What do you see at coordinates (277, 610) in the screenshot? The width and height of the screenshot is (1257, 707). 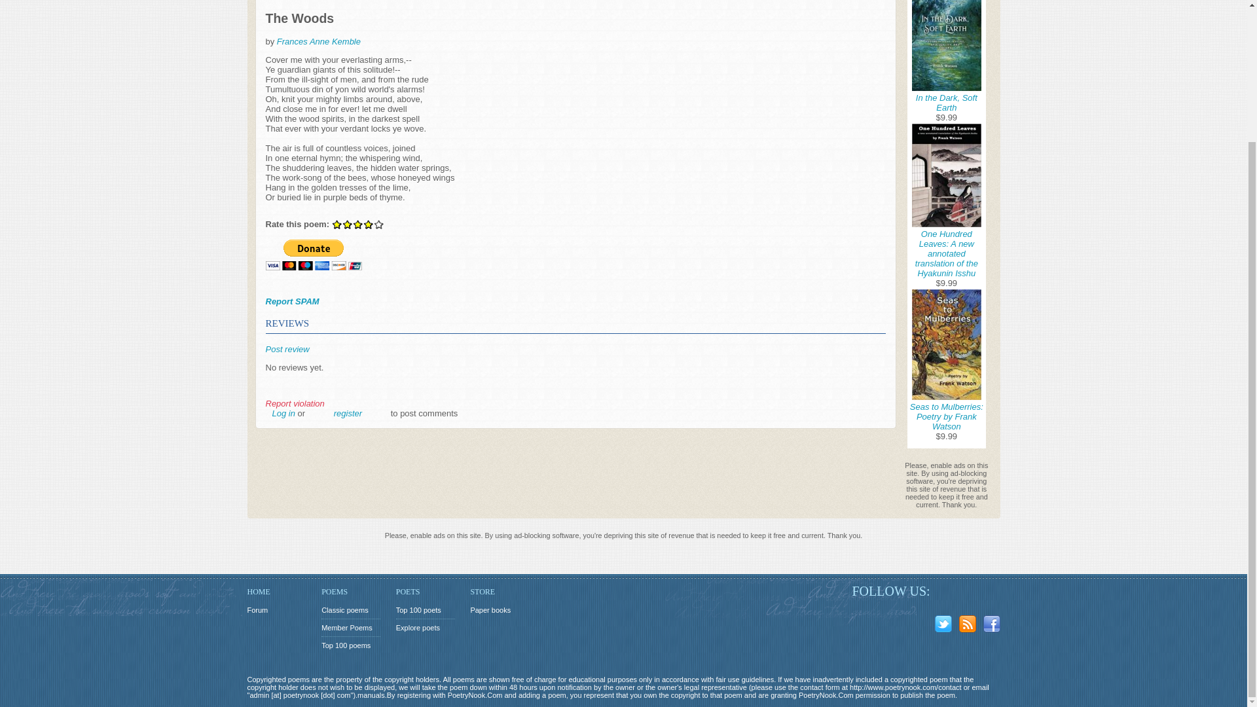 I see `Forum` at bounding box center [277, 610].